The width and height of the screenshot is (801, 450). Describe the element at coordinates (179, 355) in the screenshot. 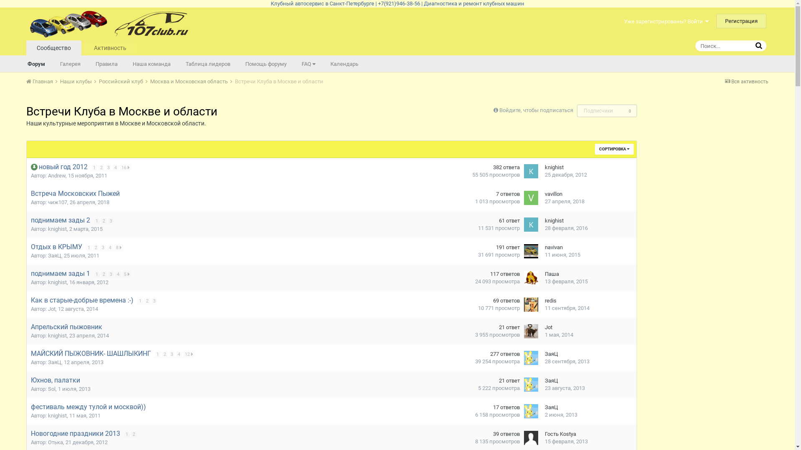

I see `4` at that location.